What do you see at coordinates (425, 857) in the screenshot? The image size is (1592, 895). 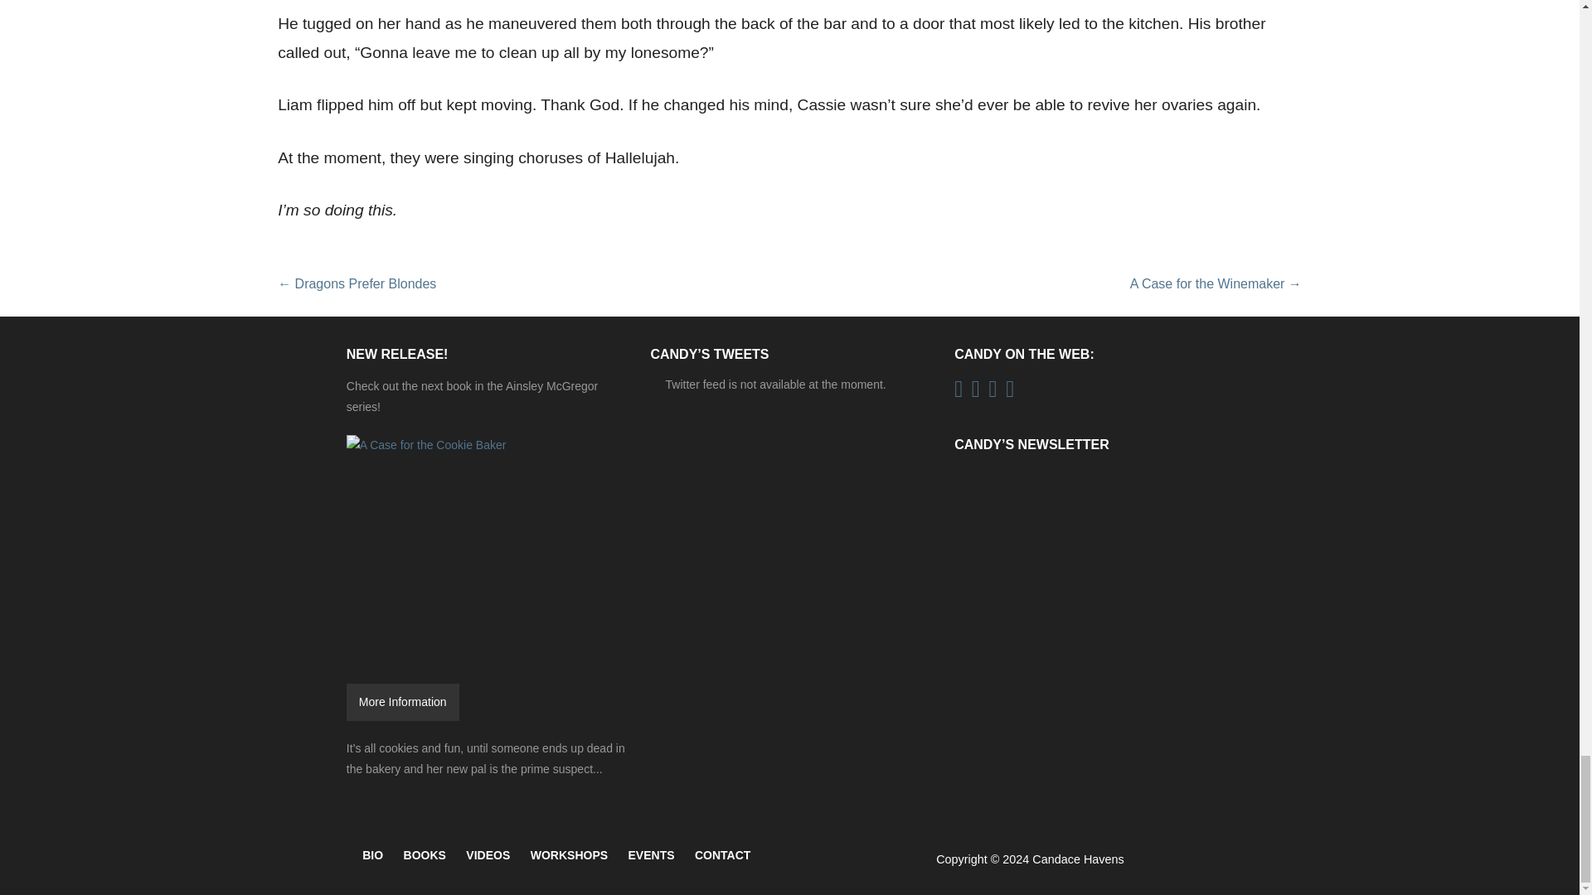 I see `BOOKS` at bounding box center [425, 857].